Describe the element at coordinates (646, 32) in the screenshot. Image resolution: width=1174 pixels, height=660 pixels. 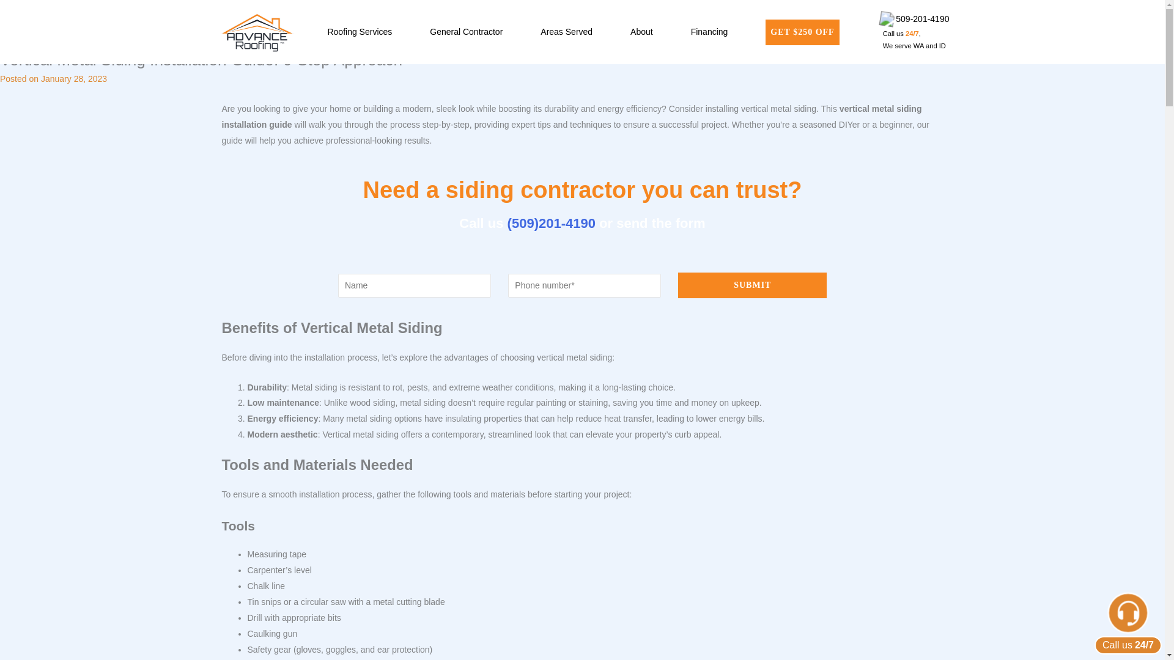
I see `About` at that location.